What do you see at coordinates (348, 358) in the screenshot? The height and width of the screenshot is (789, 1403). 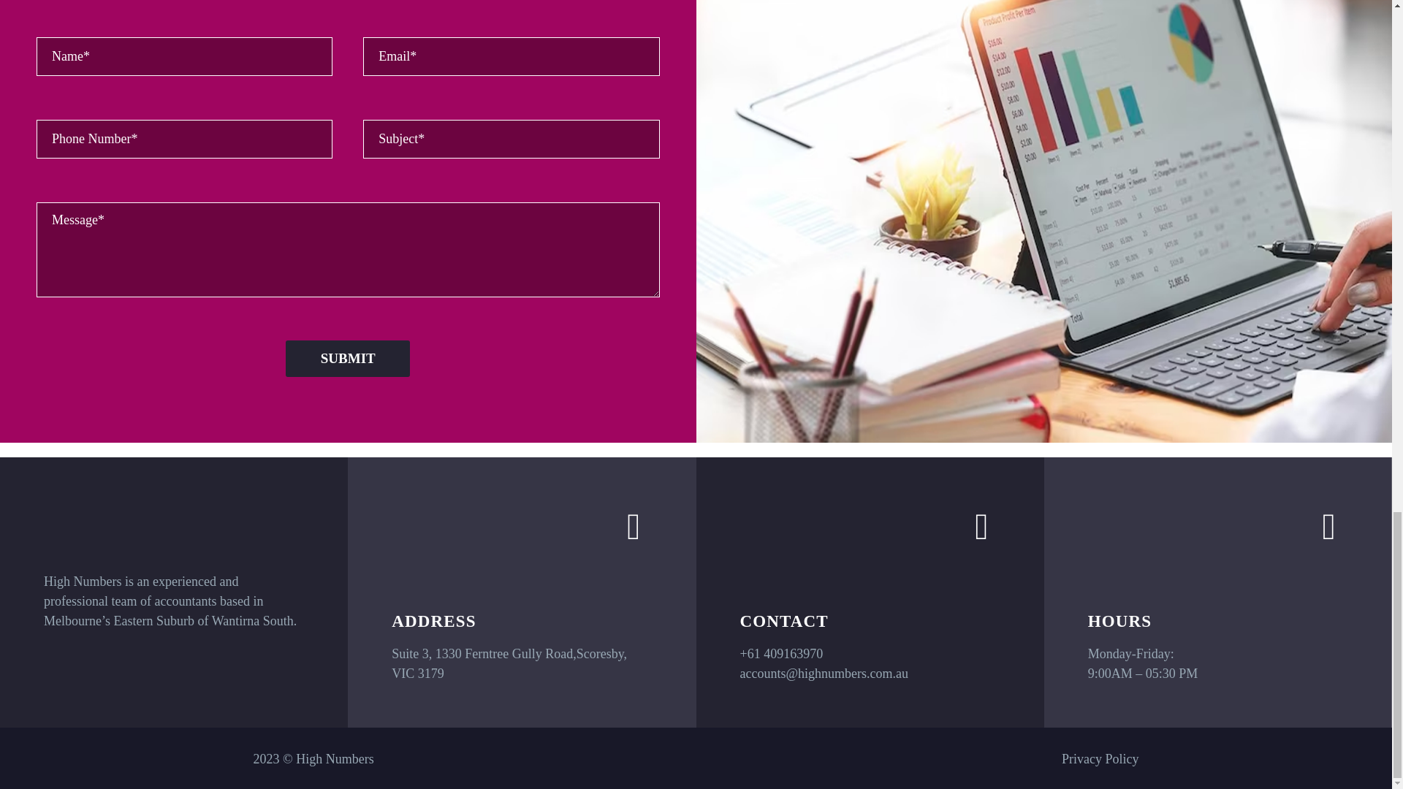 I see `Submit` at bounding box center [348, 358].